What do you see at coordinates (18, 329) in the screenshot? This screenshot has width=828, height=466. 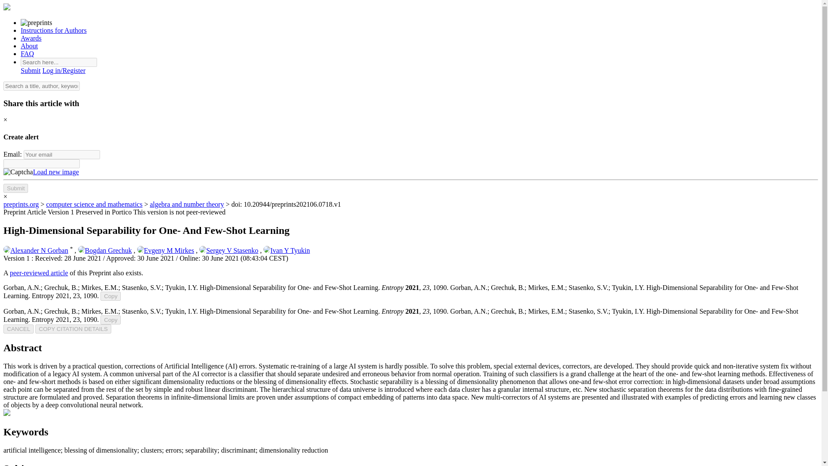 I see `CANCEL` at bounding box center [18, 329].